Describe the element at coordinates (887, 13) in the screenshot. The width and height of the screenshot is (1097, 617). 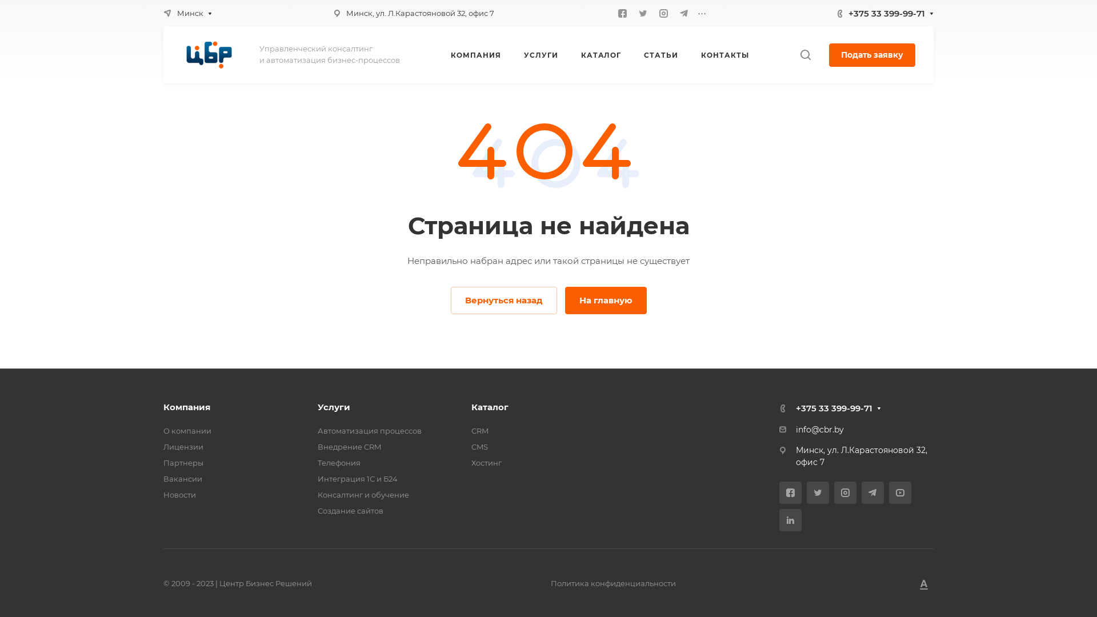
I see `+375 33 399-99-71` at that location.